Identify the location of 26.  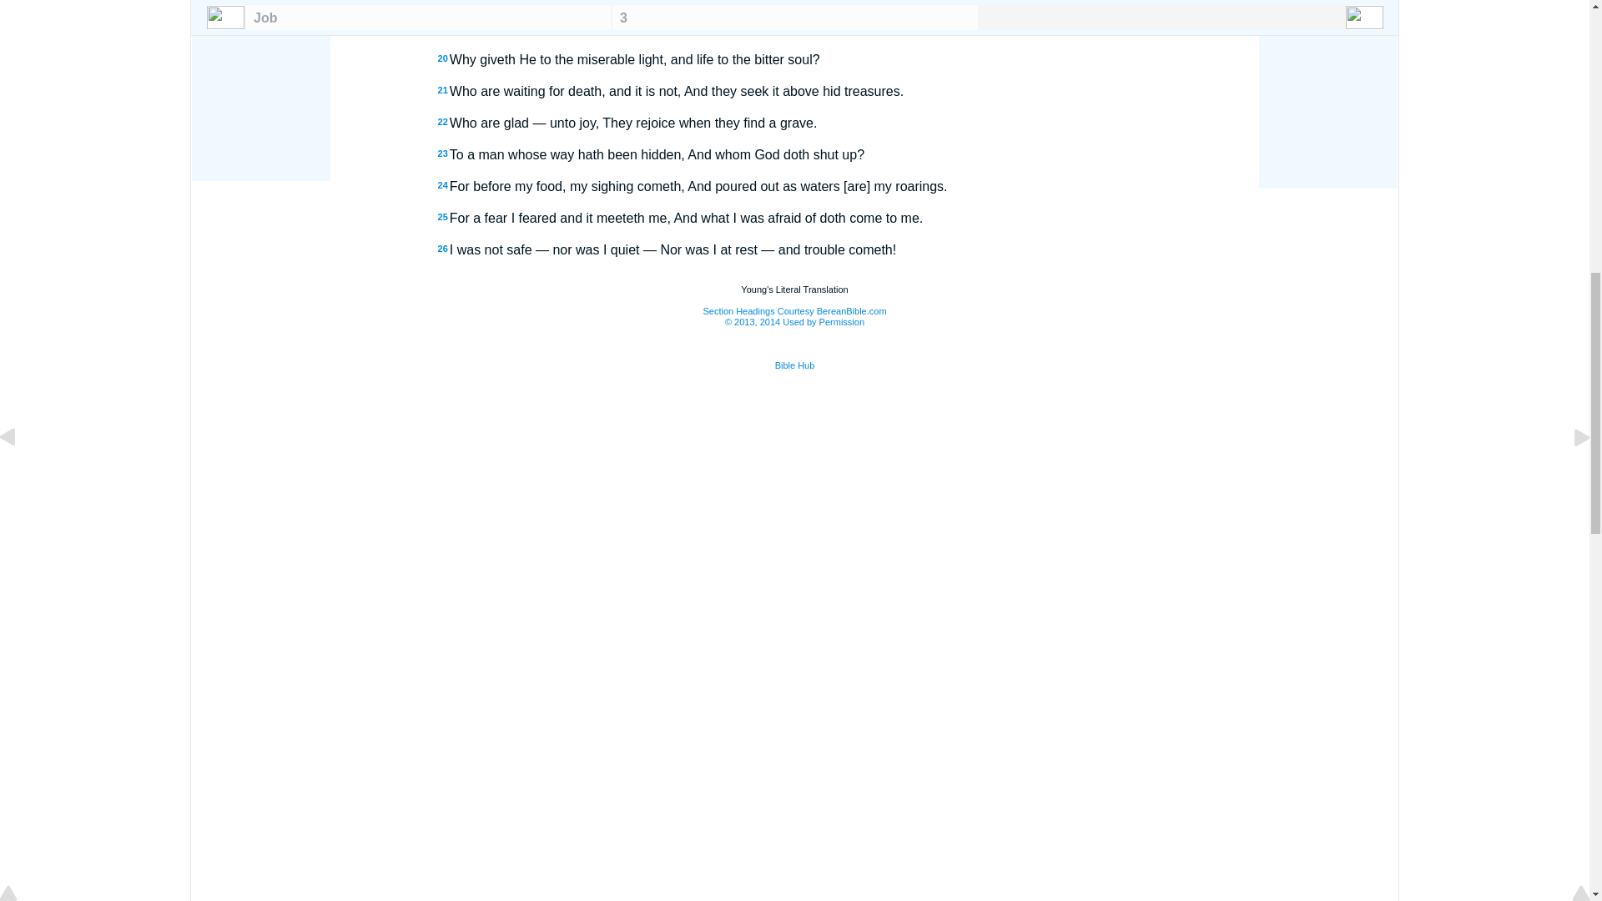
(442, 248).